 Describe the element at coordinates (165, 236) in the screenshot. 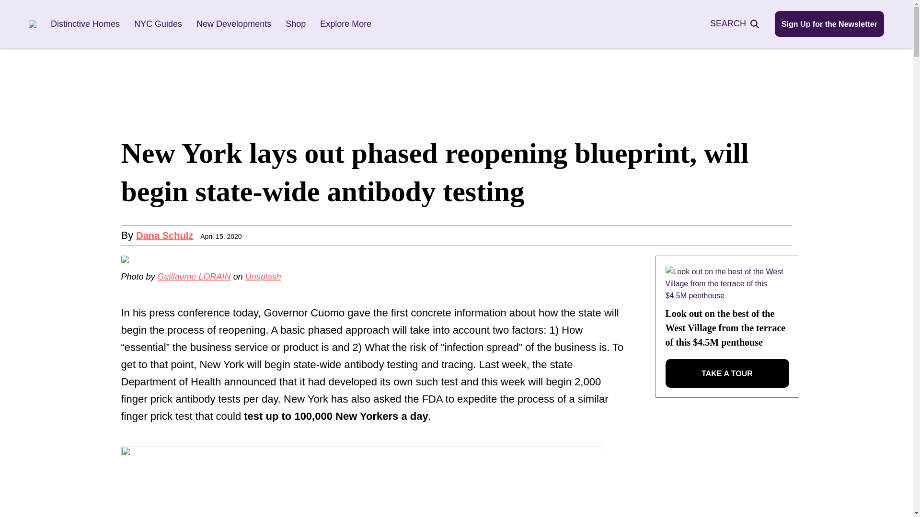

I see `Posts by Dana Schulz` at that location.